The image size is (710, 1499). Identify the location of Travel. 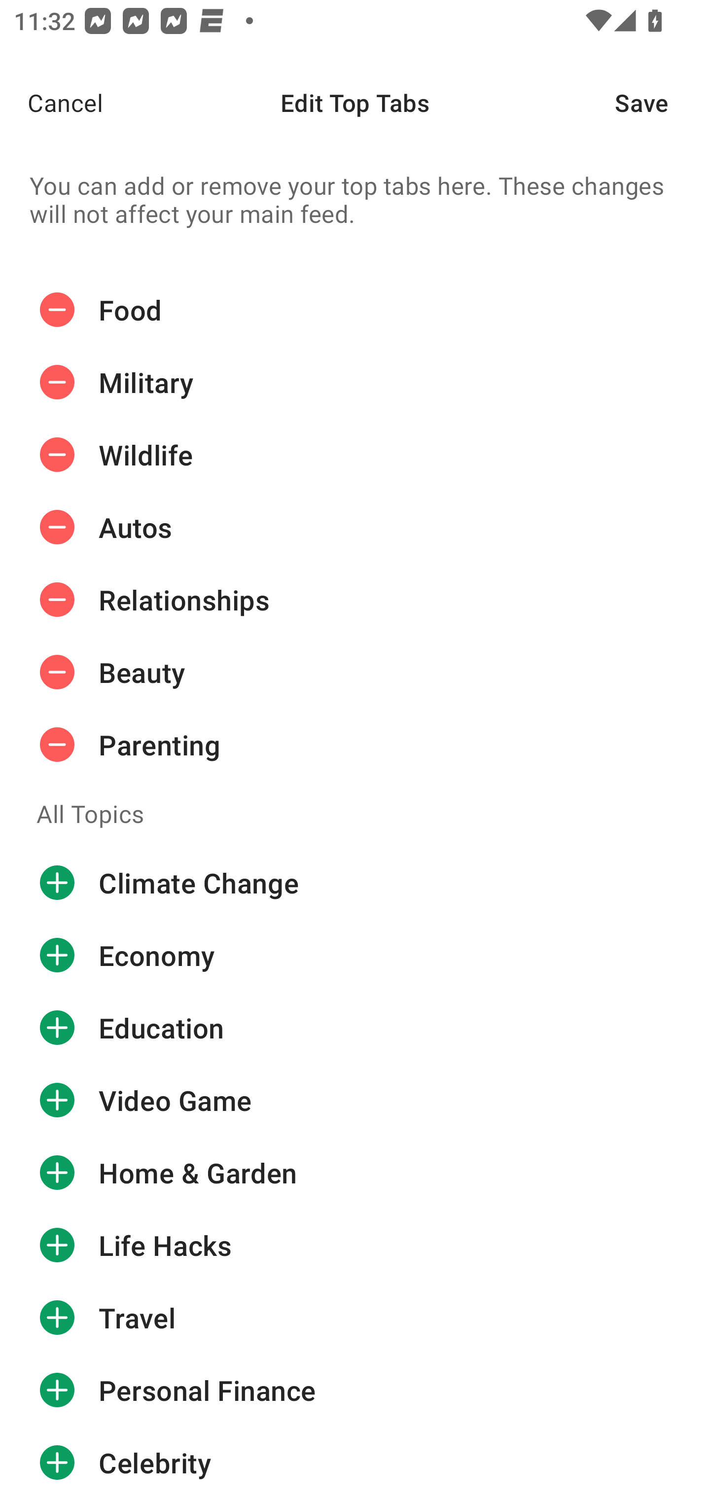
(355, 1318).